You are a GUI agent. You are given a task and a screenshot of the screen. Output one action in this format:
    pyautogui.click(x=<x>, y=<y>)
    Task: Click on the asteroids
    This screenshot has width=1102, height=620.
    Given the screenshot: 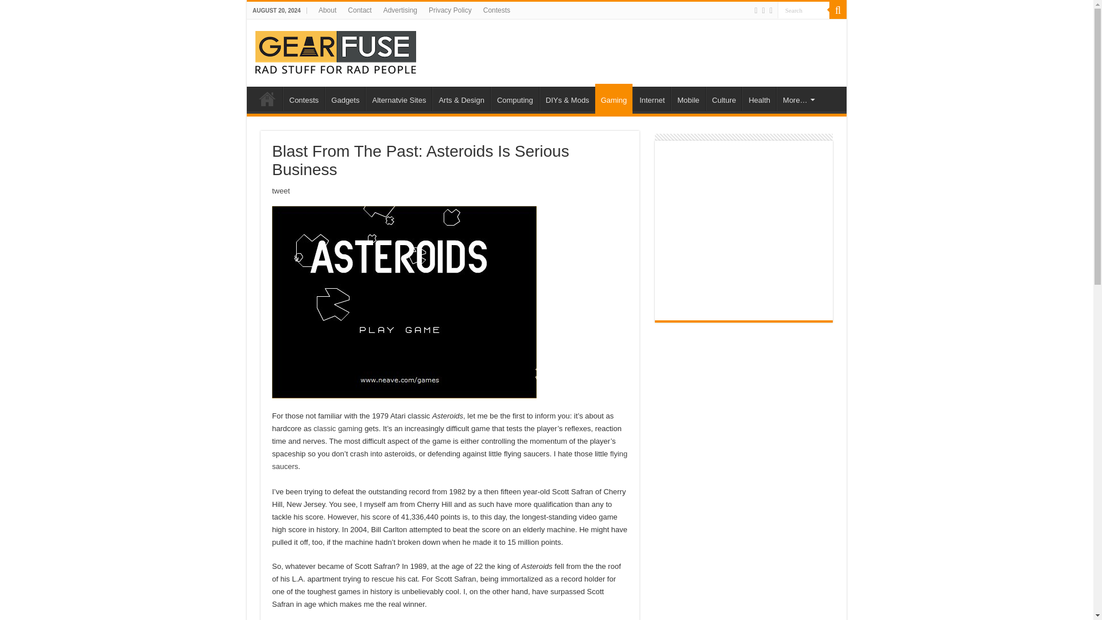 What is the action you would take?
    pyautogui.click(x=404, y=302)
    